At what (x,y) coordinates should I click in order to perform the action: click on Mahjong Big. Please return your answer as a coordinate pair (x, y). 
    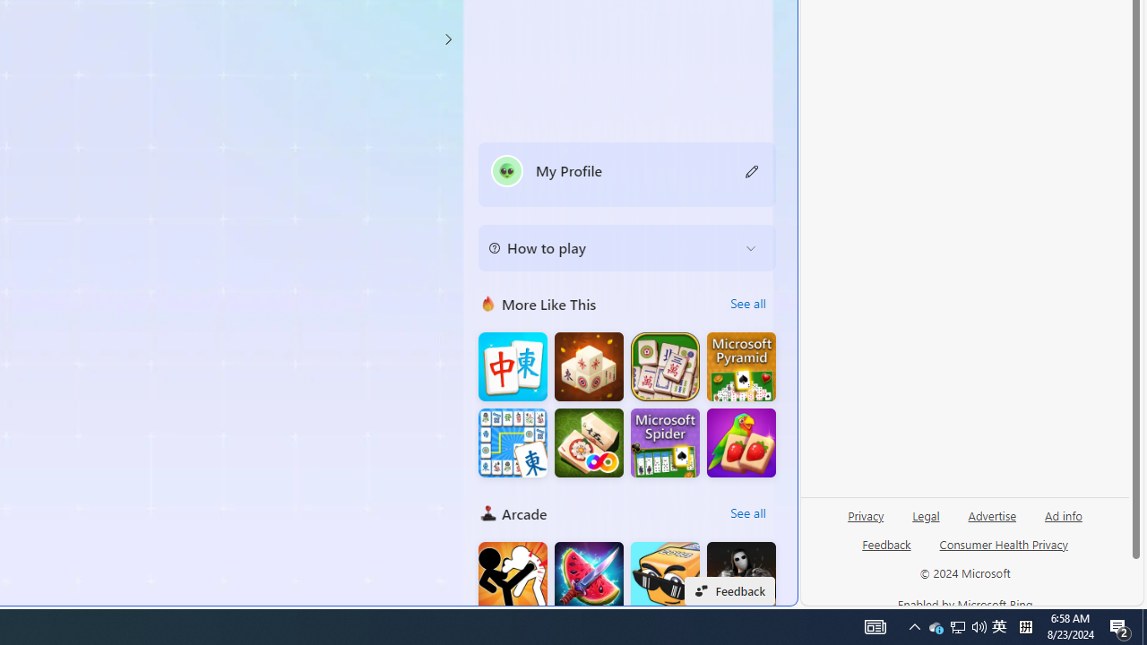
    Looking at the image, I should click on (513, 367).